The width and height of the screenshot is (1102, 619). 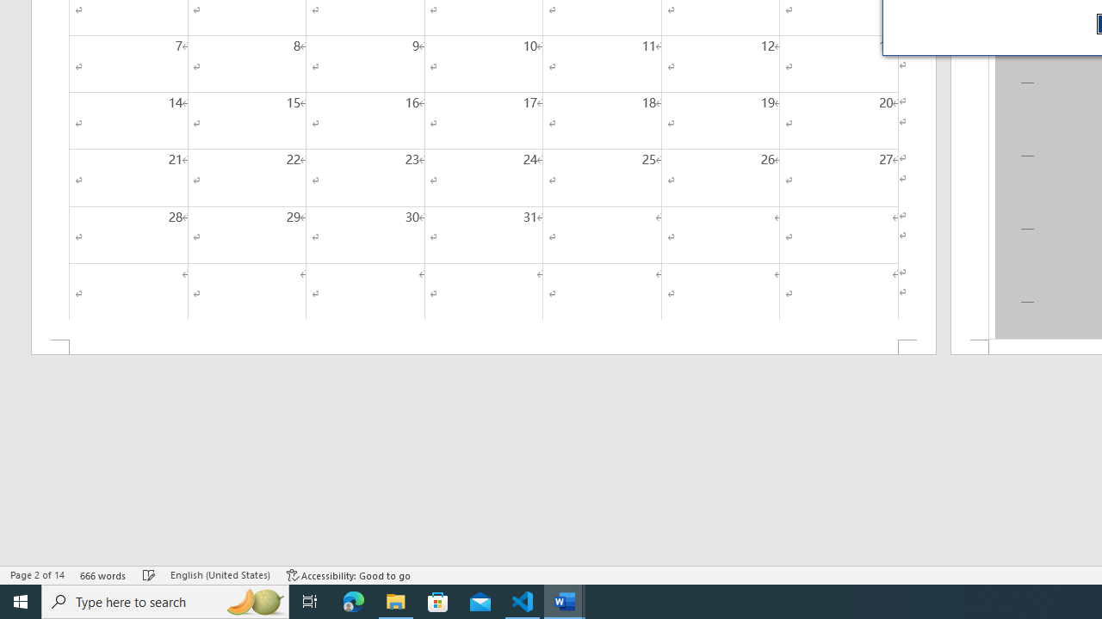 What do you see at coordinates (21, 602) in the screenshot?
I see `Start` at bounding box center [21, 602].